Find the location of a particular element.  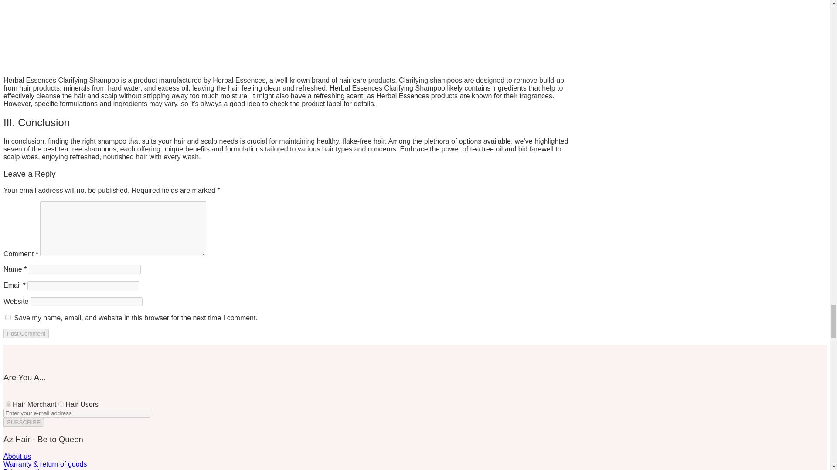

Post Comment is located at coordinates (26, 333).